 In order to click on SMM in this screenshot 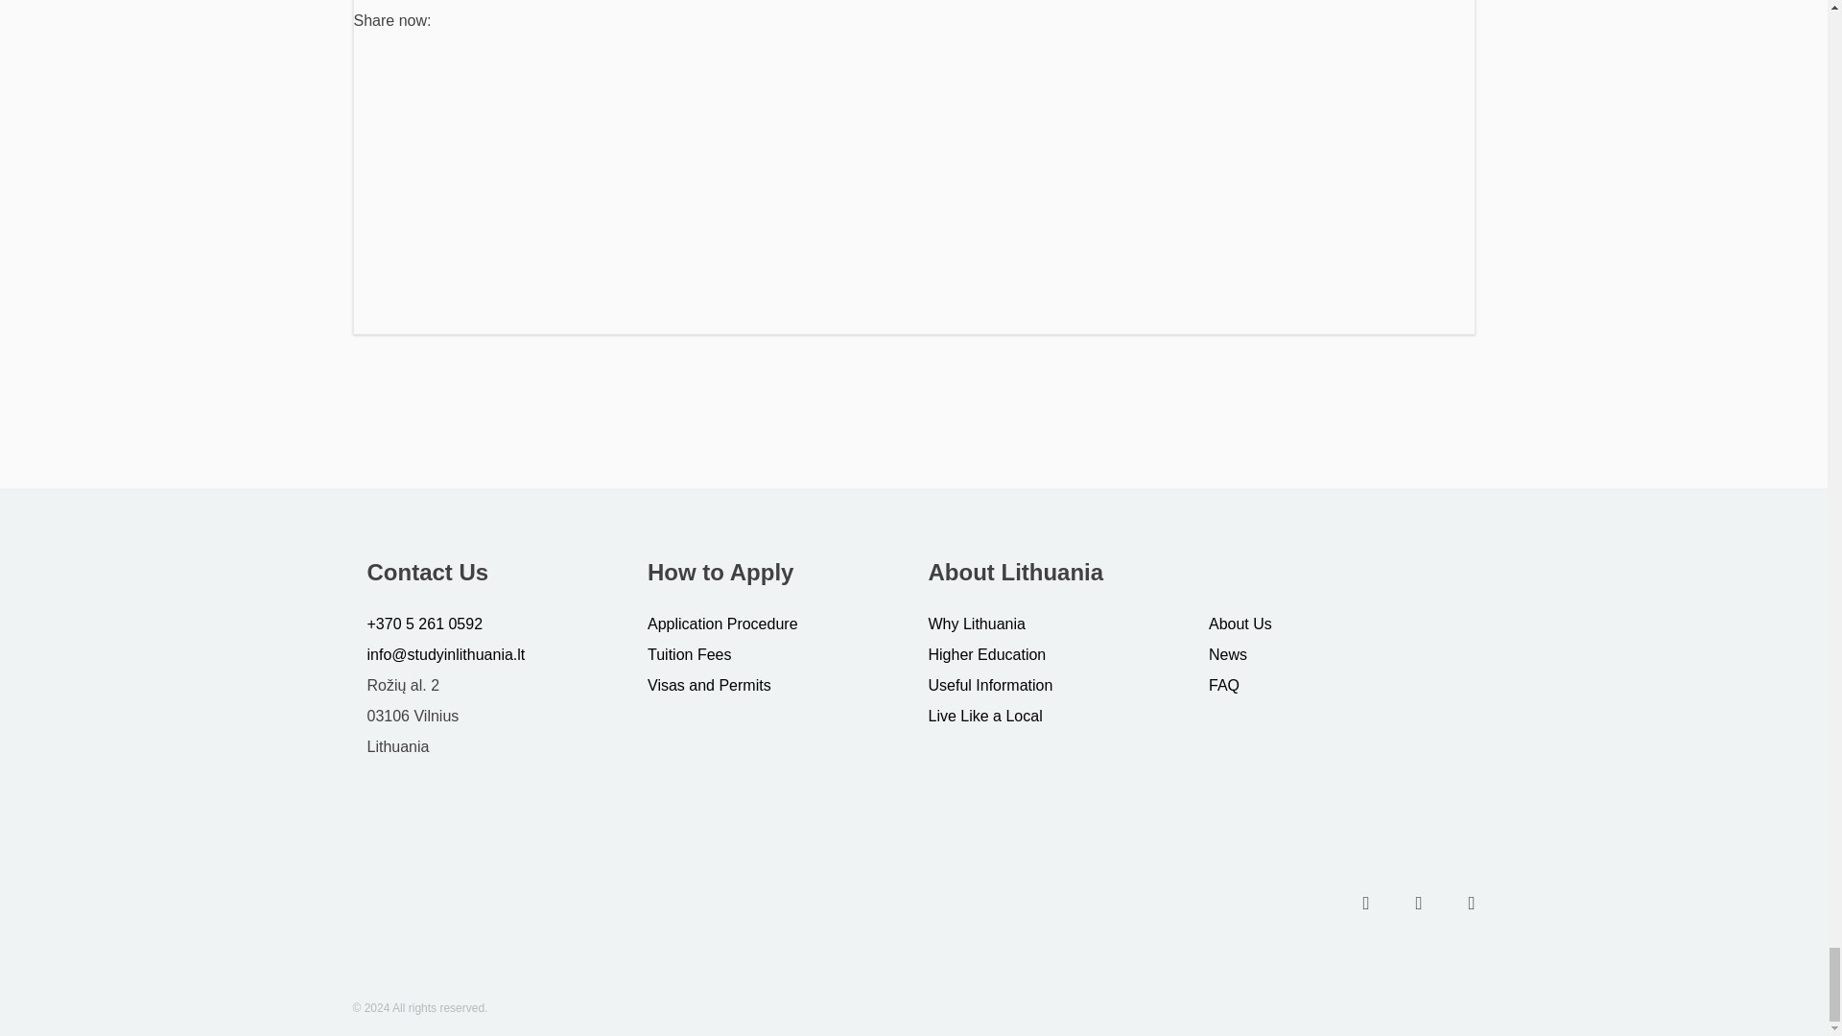, I will do `click(820, 905)`.